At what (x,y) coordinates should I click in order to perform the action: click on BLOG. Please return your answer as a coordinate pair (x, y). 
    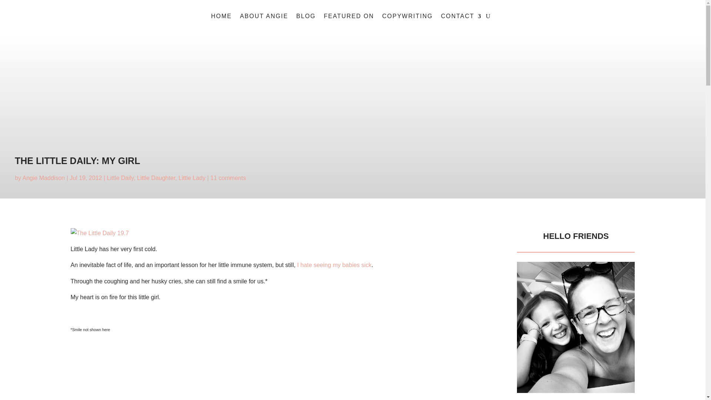
    Looking at the image, I should click on (306, 18).